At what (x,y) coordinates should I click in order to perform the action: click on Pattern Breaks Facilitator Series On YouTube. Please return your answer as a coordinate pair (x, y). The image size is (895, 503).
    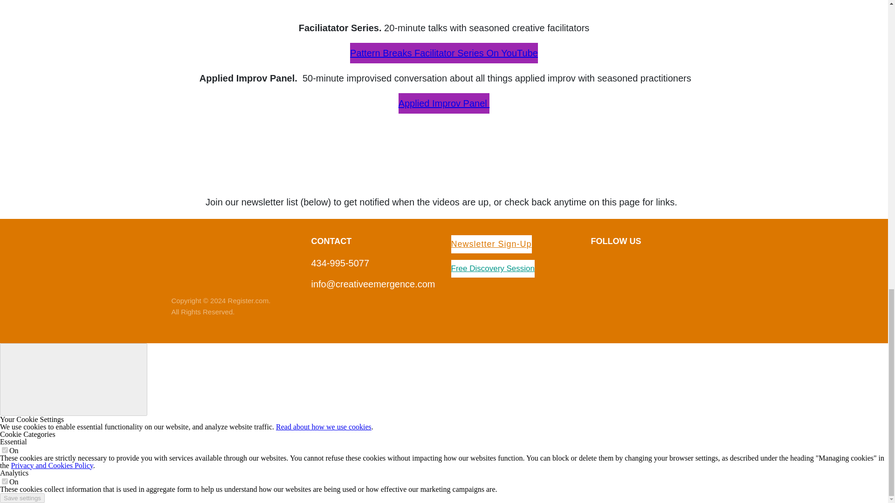
    Looking at the image, I should click on (444, 53).